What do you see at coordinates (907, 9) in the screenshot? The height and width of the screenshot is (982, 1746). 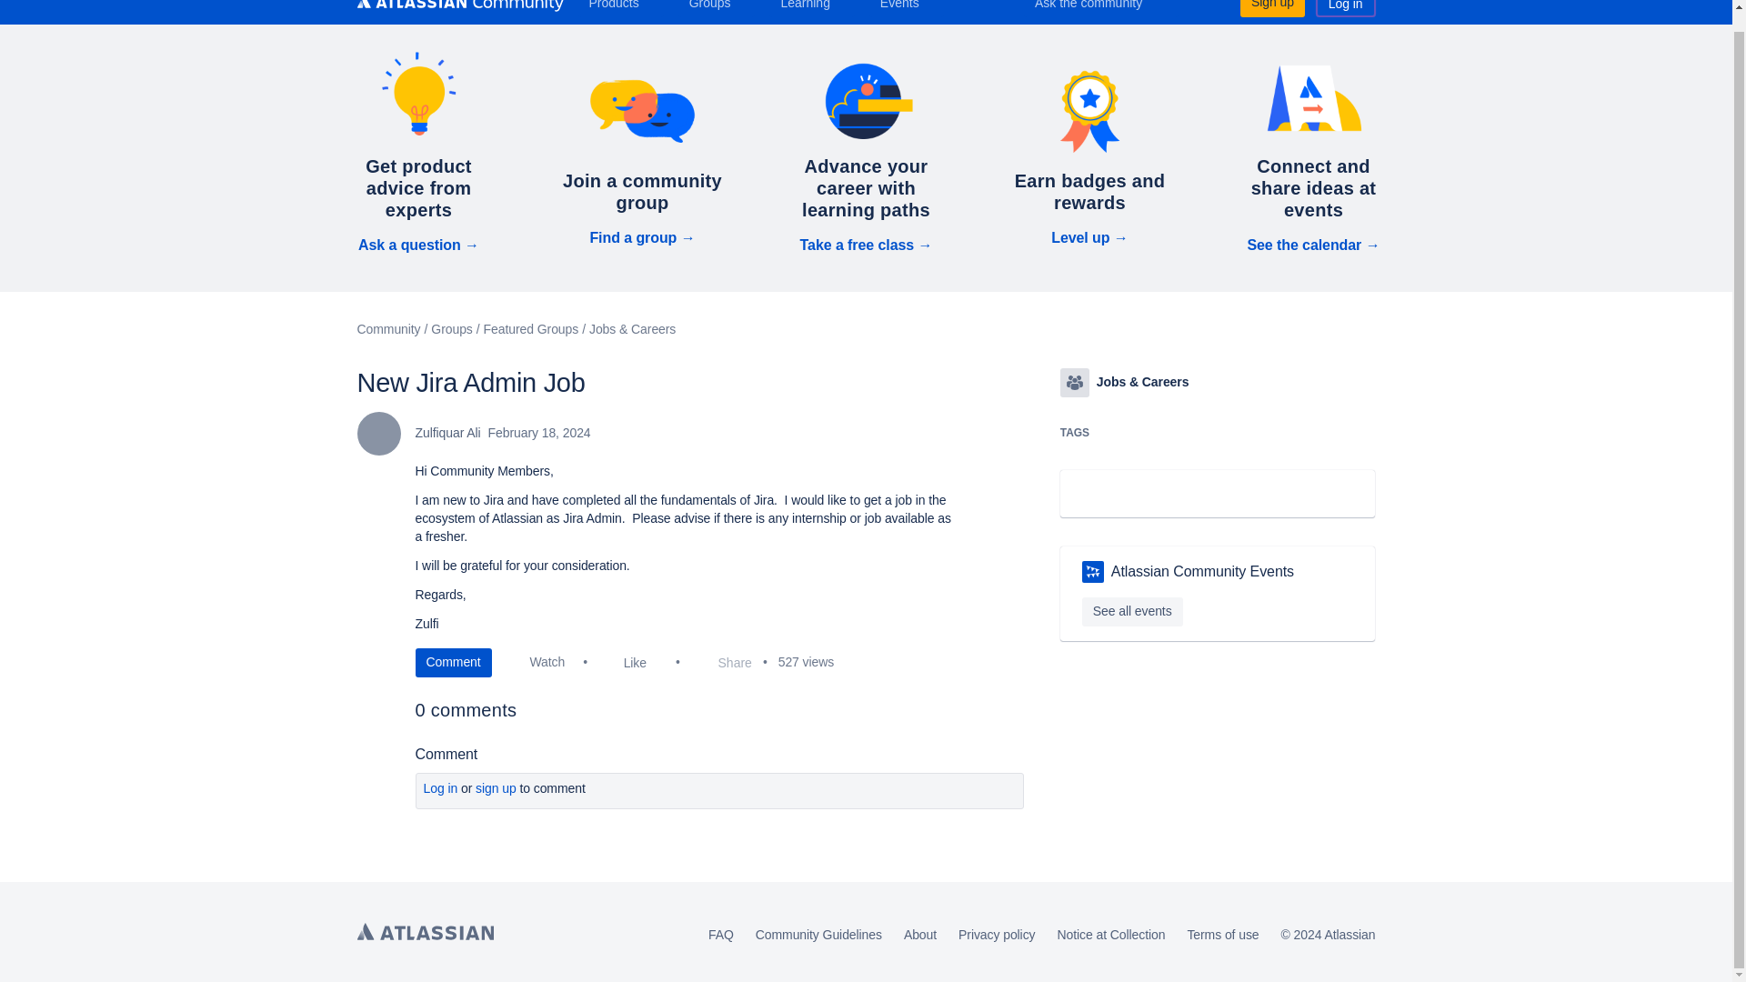 I see `Events` at bounding box center [907, 9].